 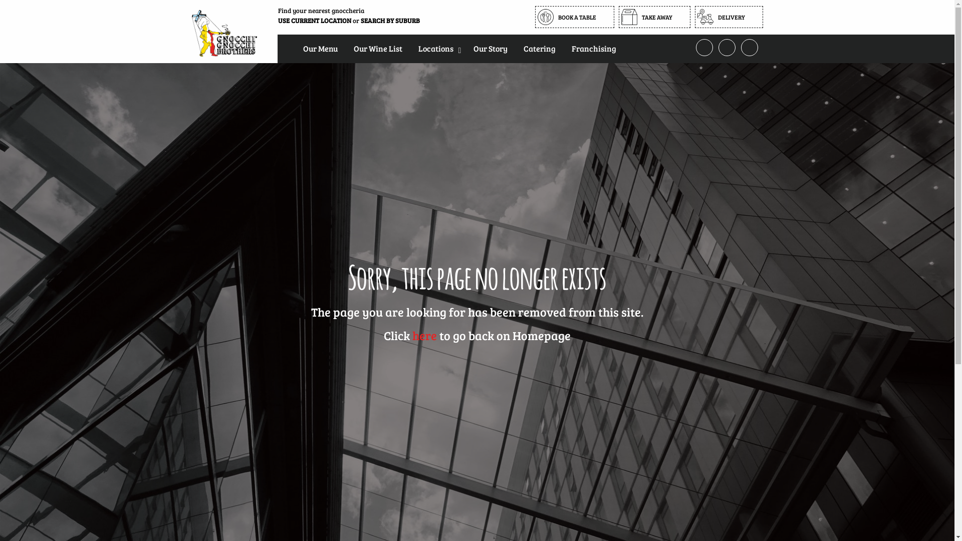 What do you see at coordinates (654, 17) in the screenshot?
I see `TAKE AWAY` at bounding box center [654, 17].